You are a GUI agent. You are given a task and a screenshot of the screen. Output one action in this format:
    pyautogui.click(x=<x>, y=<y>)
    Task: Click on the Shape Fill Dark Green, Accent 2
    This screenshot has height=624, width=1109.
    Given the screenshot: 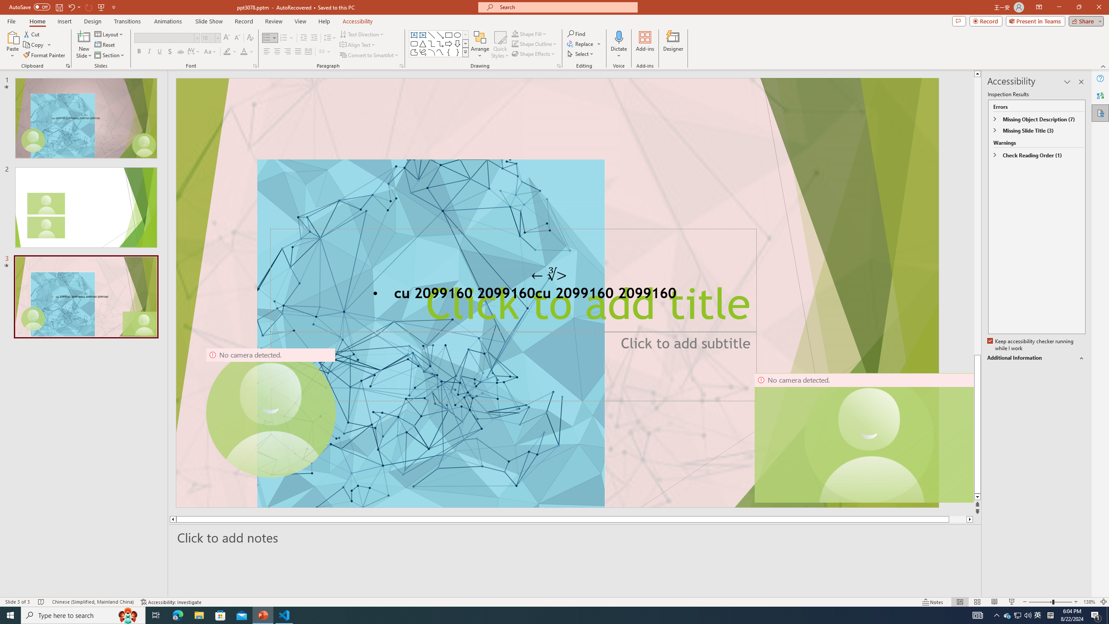 What is the action you would take?
    pyautogui.click(x=515, y=34)
    